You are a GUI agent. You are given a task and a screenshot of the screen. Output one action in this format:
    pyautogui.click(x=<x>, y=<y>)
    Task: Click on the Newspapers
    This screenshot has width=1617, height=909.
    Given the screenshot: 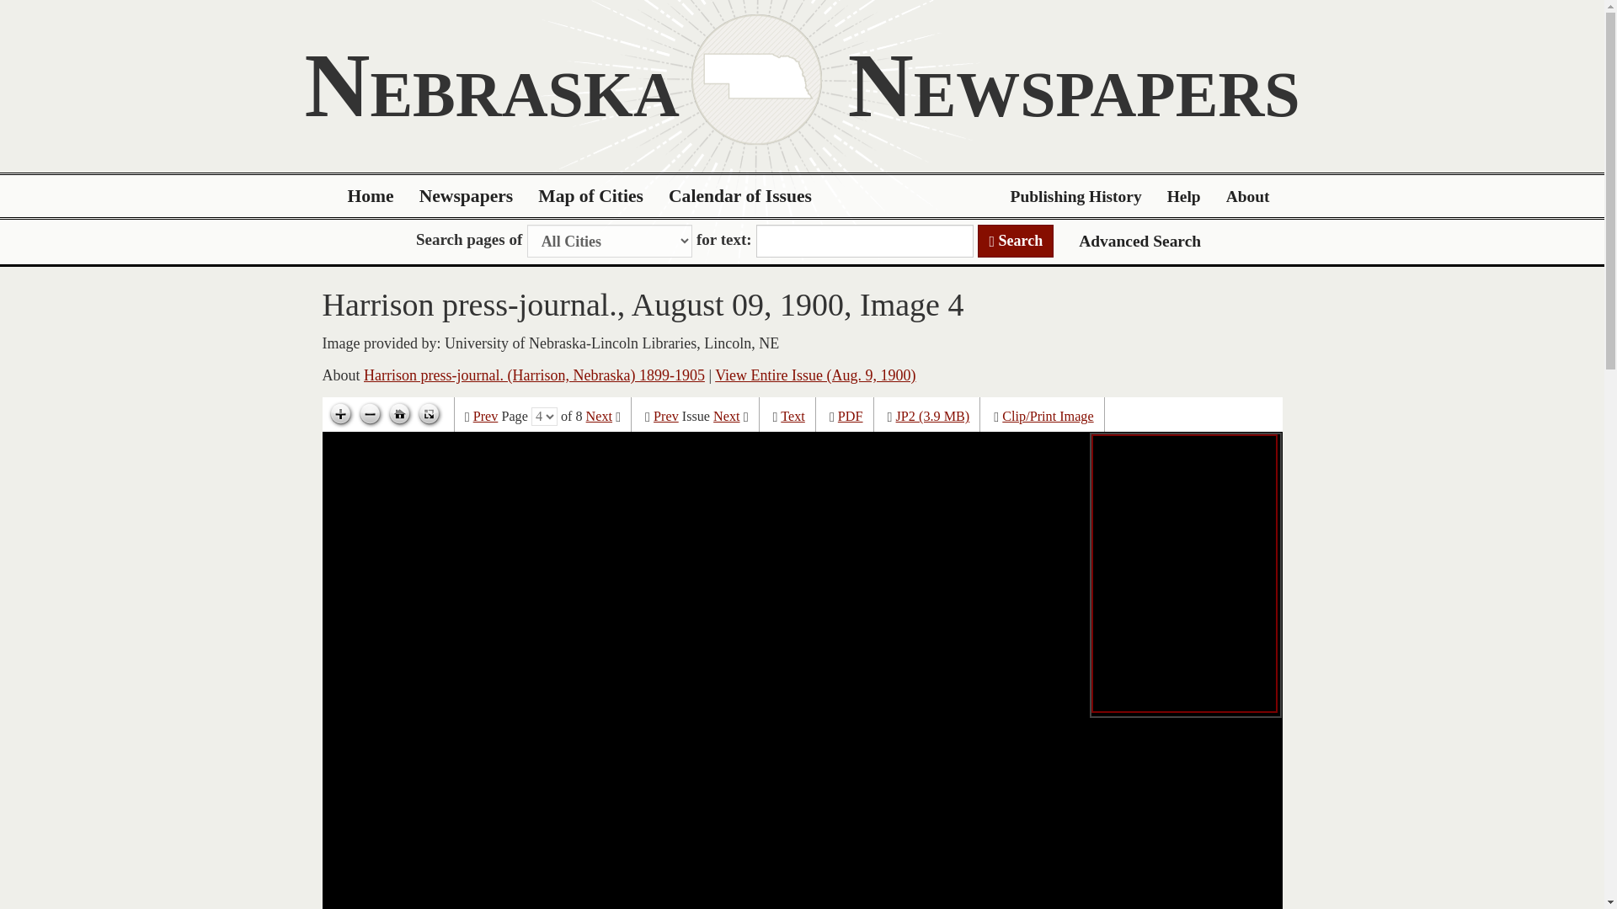 What is the action you would take?
    pyautogui.click(x=467, y=196)
    